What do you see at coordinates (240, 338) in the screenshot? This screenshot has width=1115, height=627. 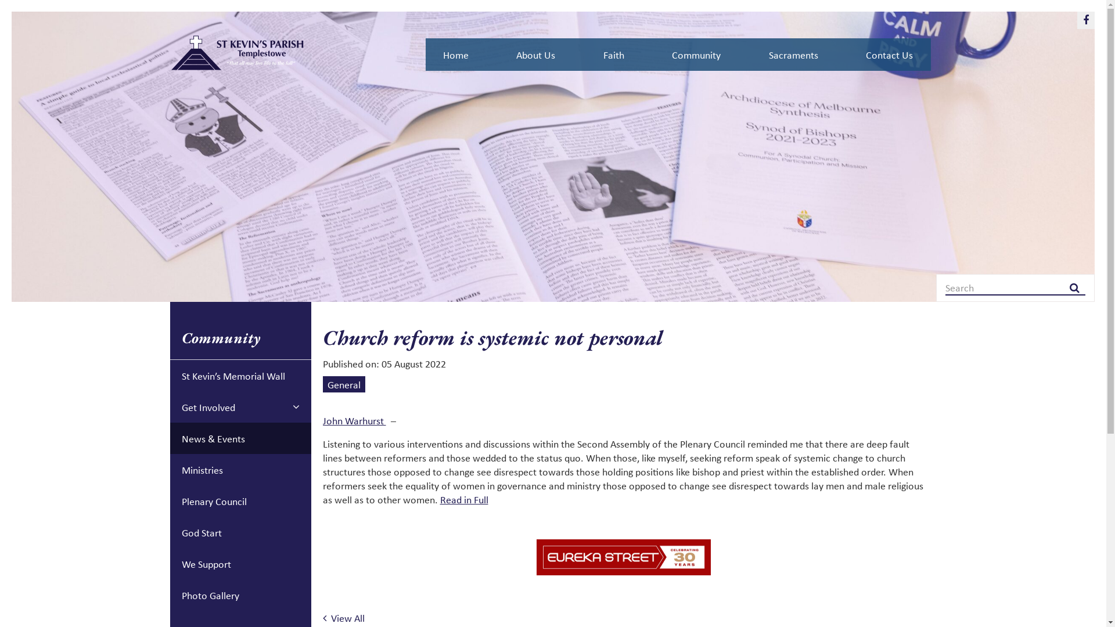 I see `Community` at bounding box center [240, 338].